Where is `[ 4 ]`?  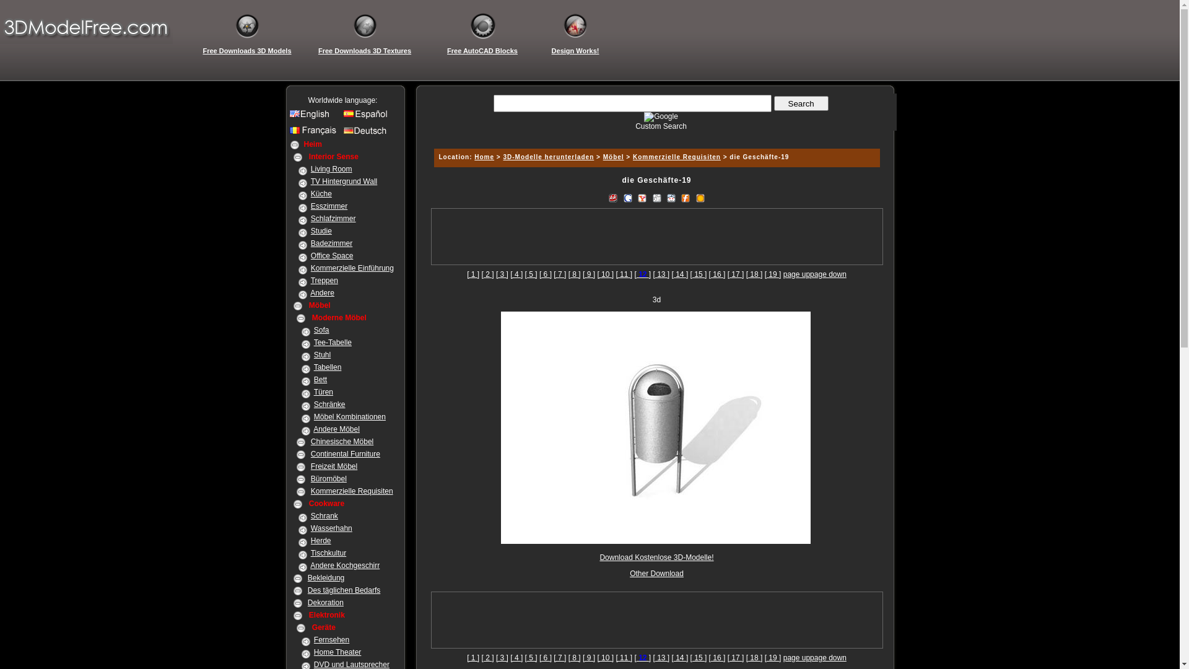 [ 4 ] is located at coordinates (516, 274).